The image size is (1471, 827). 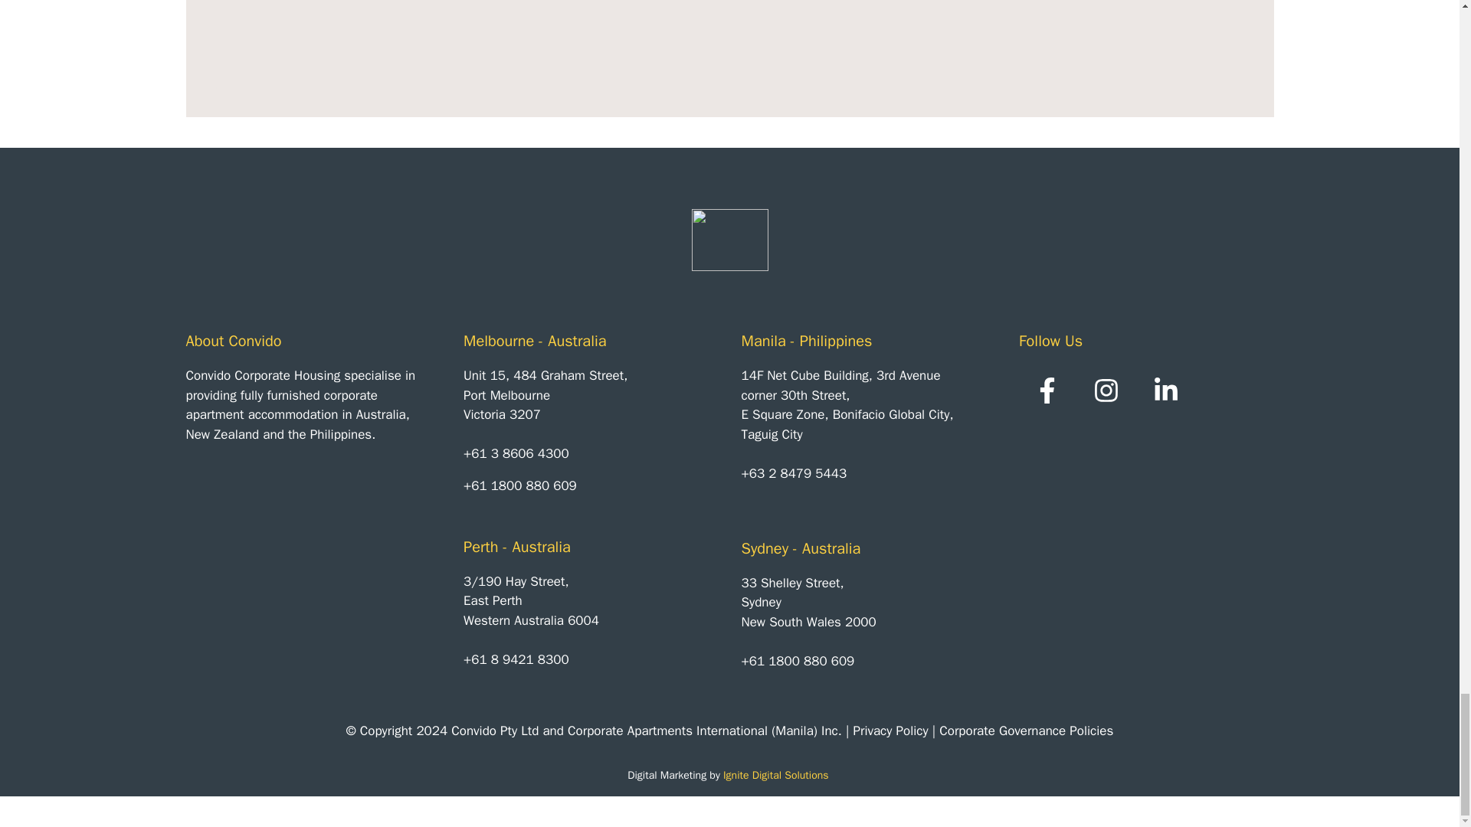 I want to click on asap-member-logo, so click(x=827, y=812).